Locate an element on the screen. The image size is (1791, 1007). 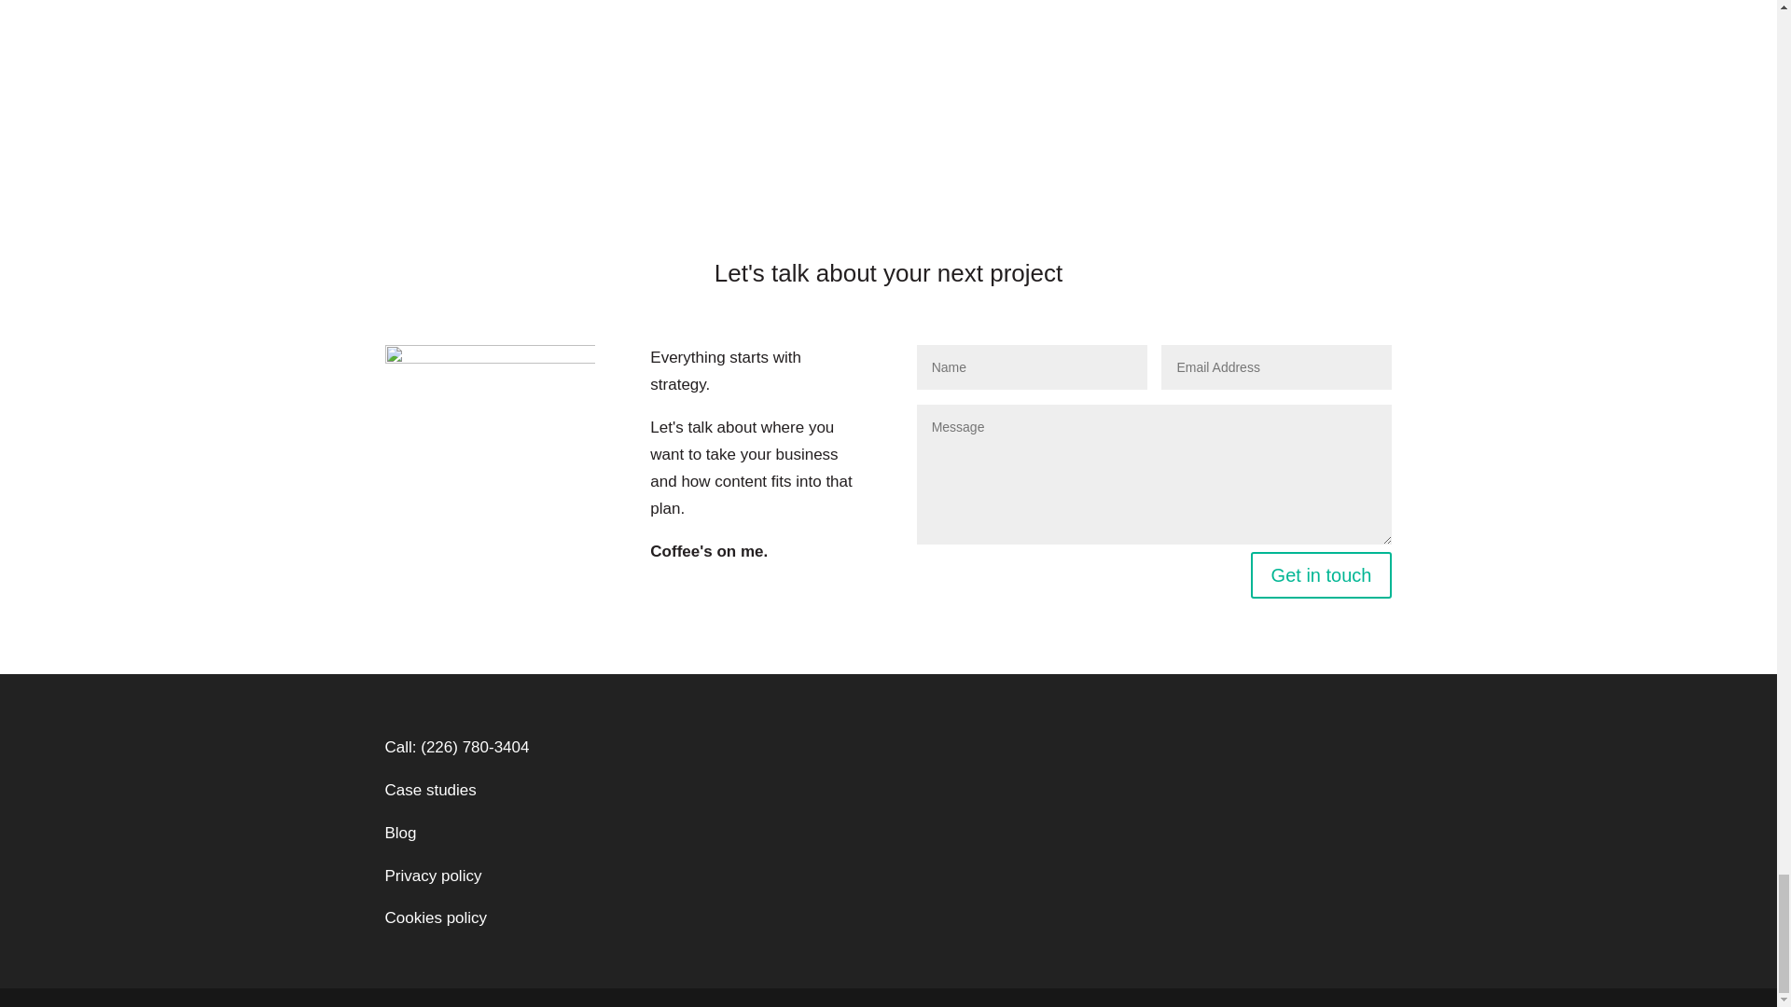
Privacy policy is located at coordinates (433, 876).